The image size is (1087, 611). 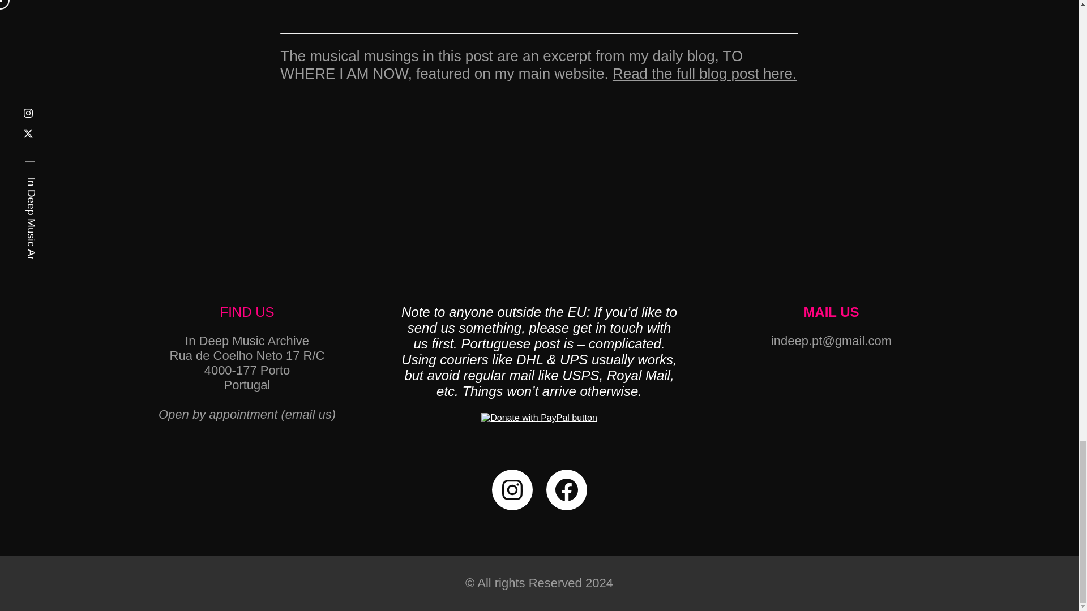 I want to click on YouTube video player, so click(x=539, y=8).